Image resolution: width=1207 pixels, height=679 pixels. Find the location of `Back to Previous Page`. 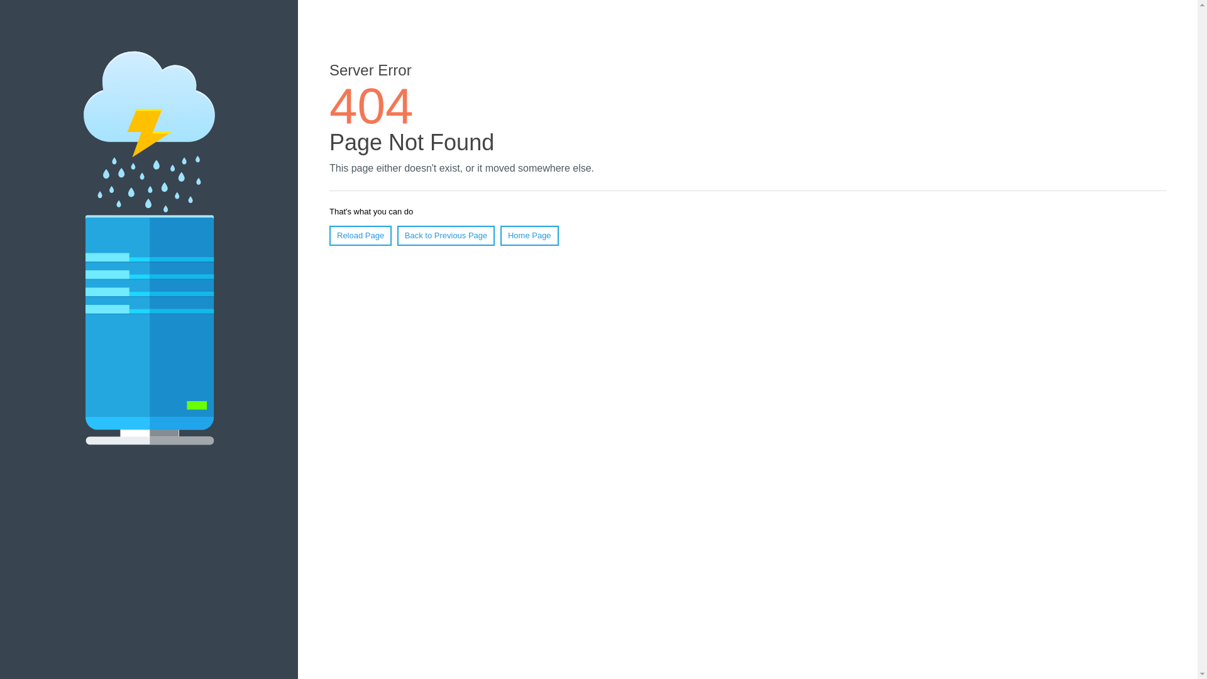

Back to Previous Page is located at coordinates (446, 236).